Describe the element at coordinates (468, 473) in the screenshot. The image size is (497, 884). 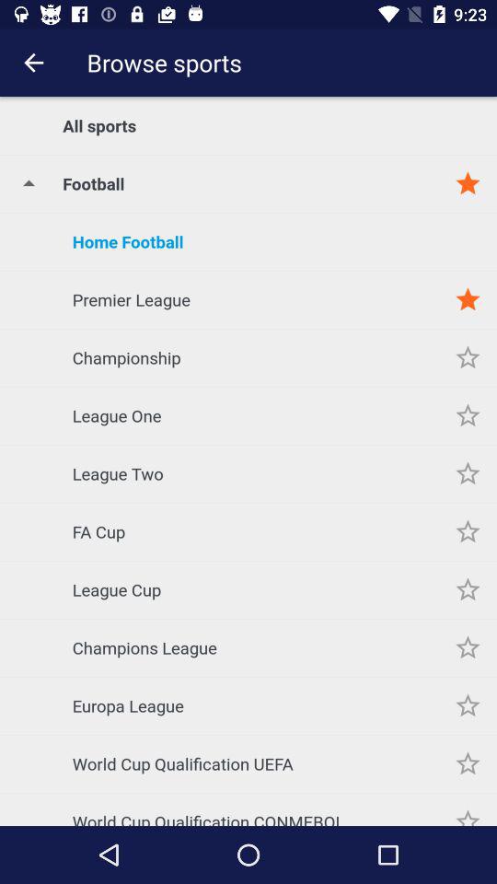
I see `favorite this` at that location.